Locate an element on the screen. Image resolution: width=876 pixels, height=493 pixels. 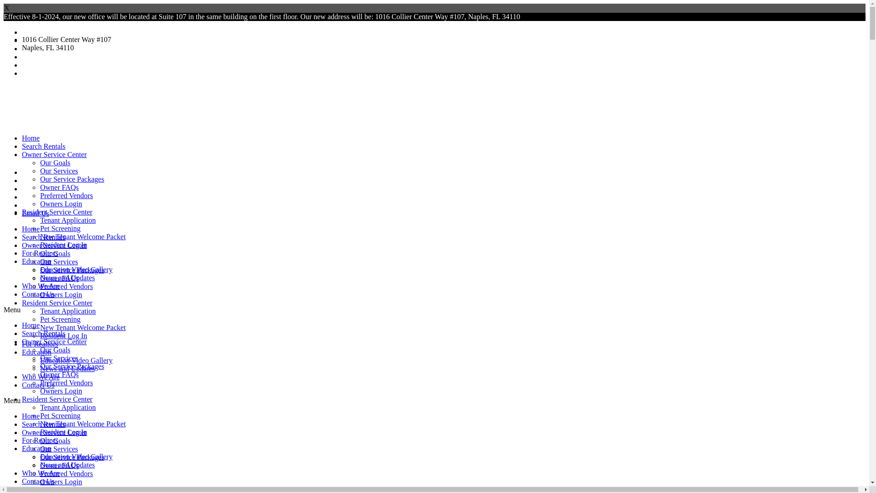
Contact Us is located at coordinates (38, 385).